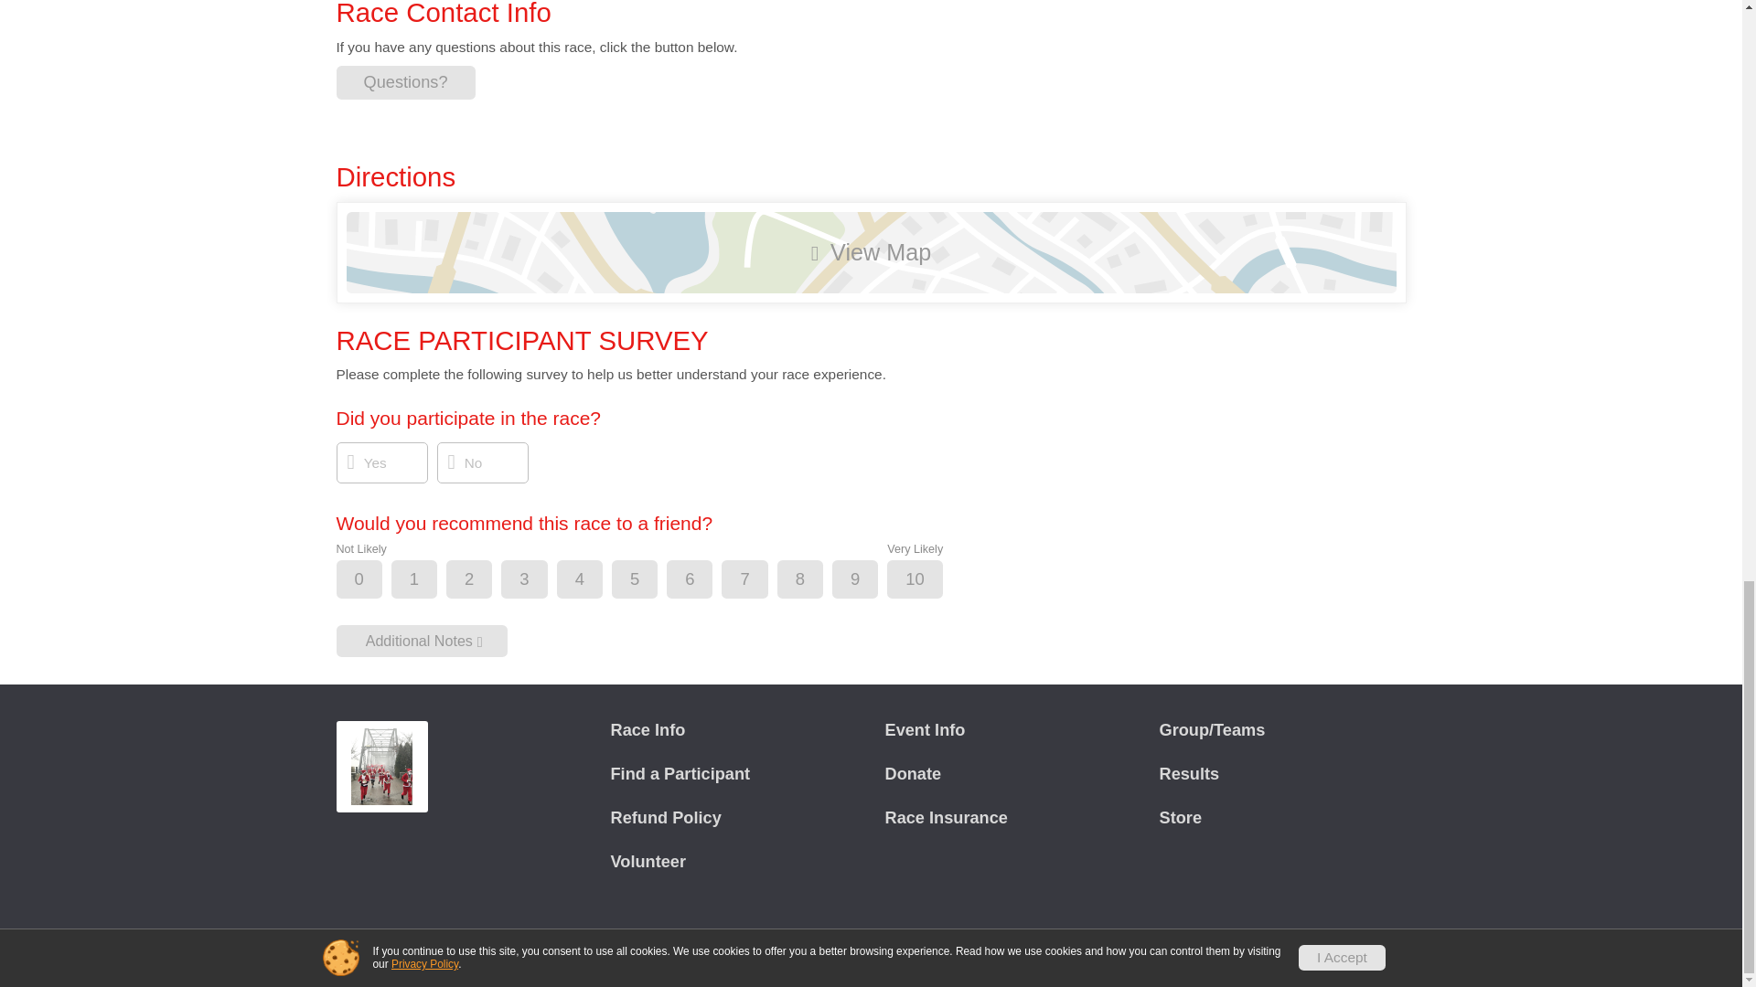 The height and width of the screenshot is (987, 1756). Describe the element at coordinates (759, 579) in the screenshot. I see `7` at that location.